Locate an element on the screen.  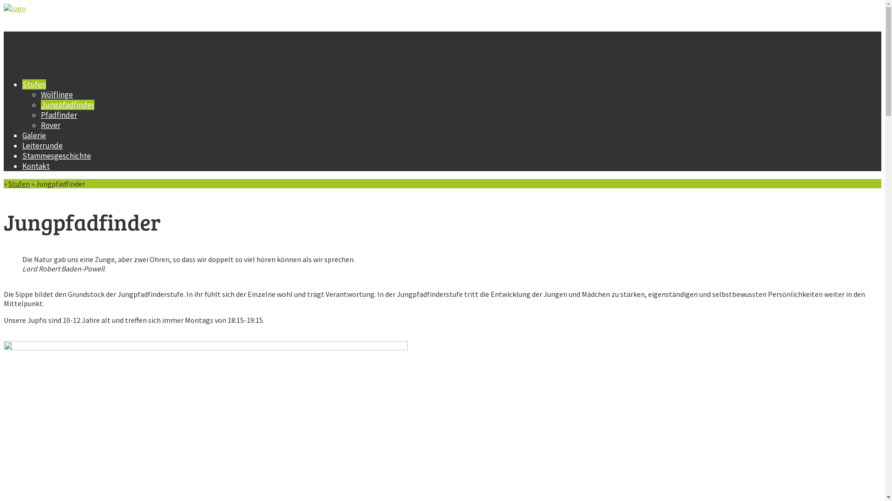
Rover is located at coordinates (51, 125).